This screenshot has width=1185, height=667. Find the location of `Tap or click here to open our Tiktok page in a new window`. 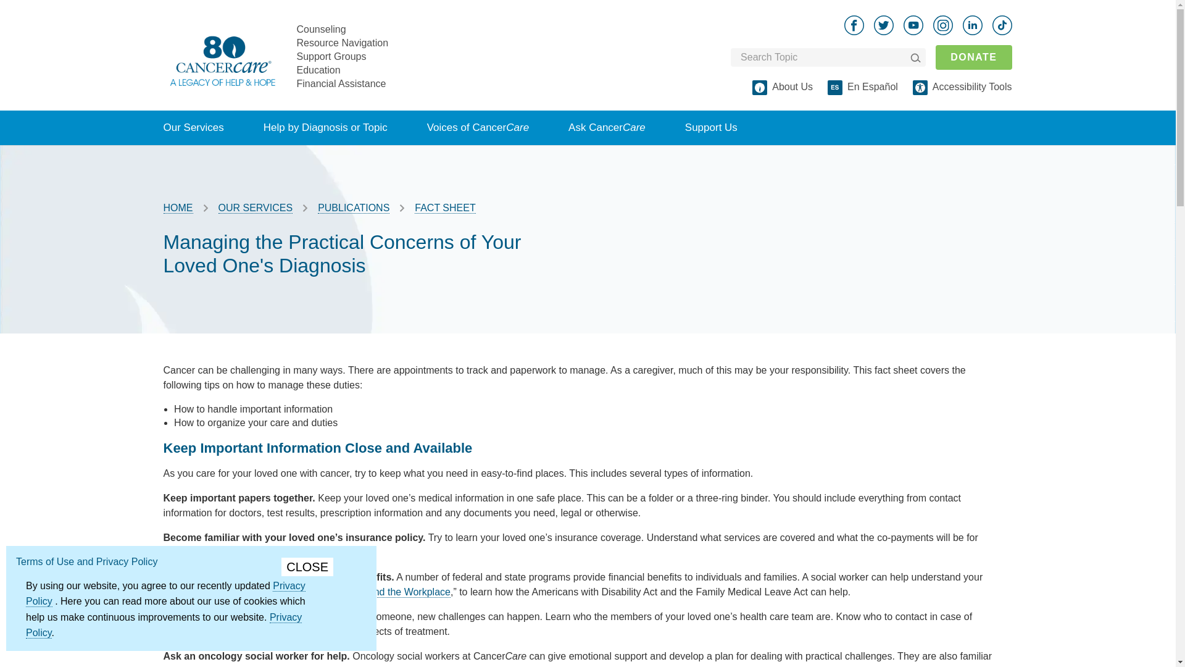

Tap or click here to open our Tiktok page in a new window is located at coordinates (1002, 25).